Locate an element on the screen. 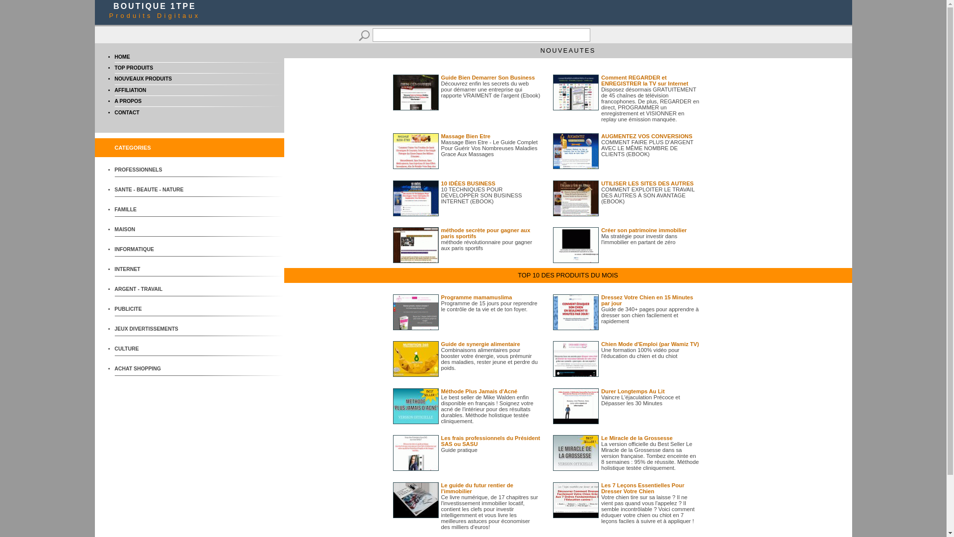 This screenshot has width=954, height=537. PUBLICITE is located at coordinates (152, 309).